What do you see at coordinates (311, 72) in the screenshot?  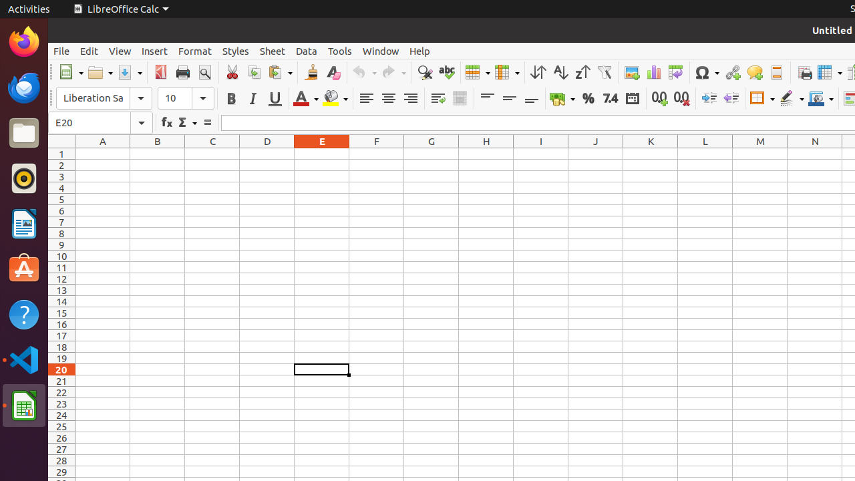 I see `Clone` at bounding box center [311, 72].